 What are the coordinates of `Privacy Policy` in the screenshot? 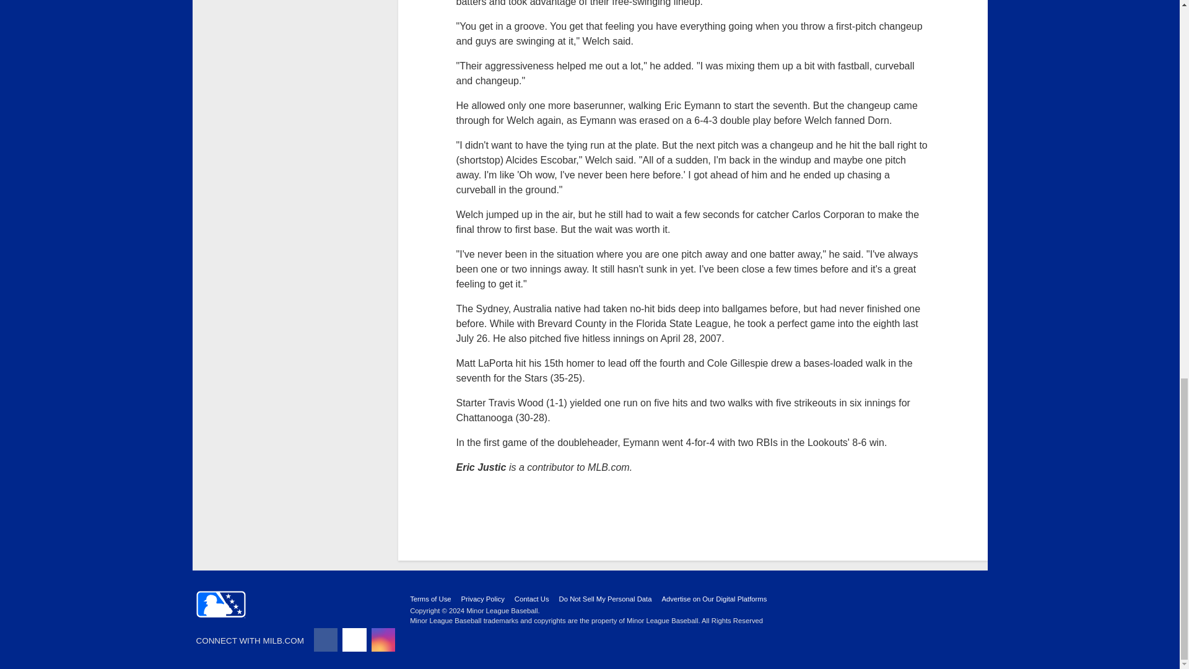 It's located at (482, 598).